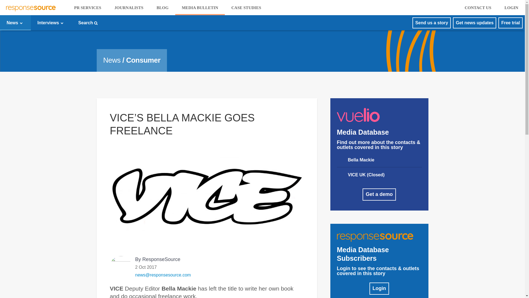 Image resolution: width=529 pixels, height=298 pixels. I want to click on JOURNALISTS, so click(129, 8).